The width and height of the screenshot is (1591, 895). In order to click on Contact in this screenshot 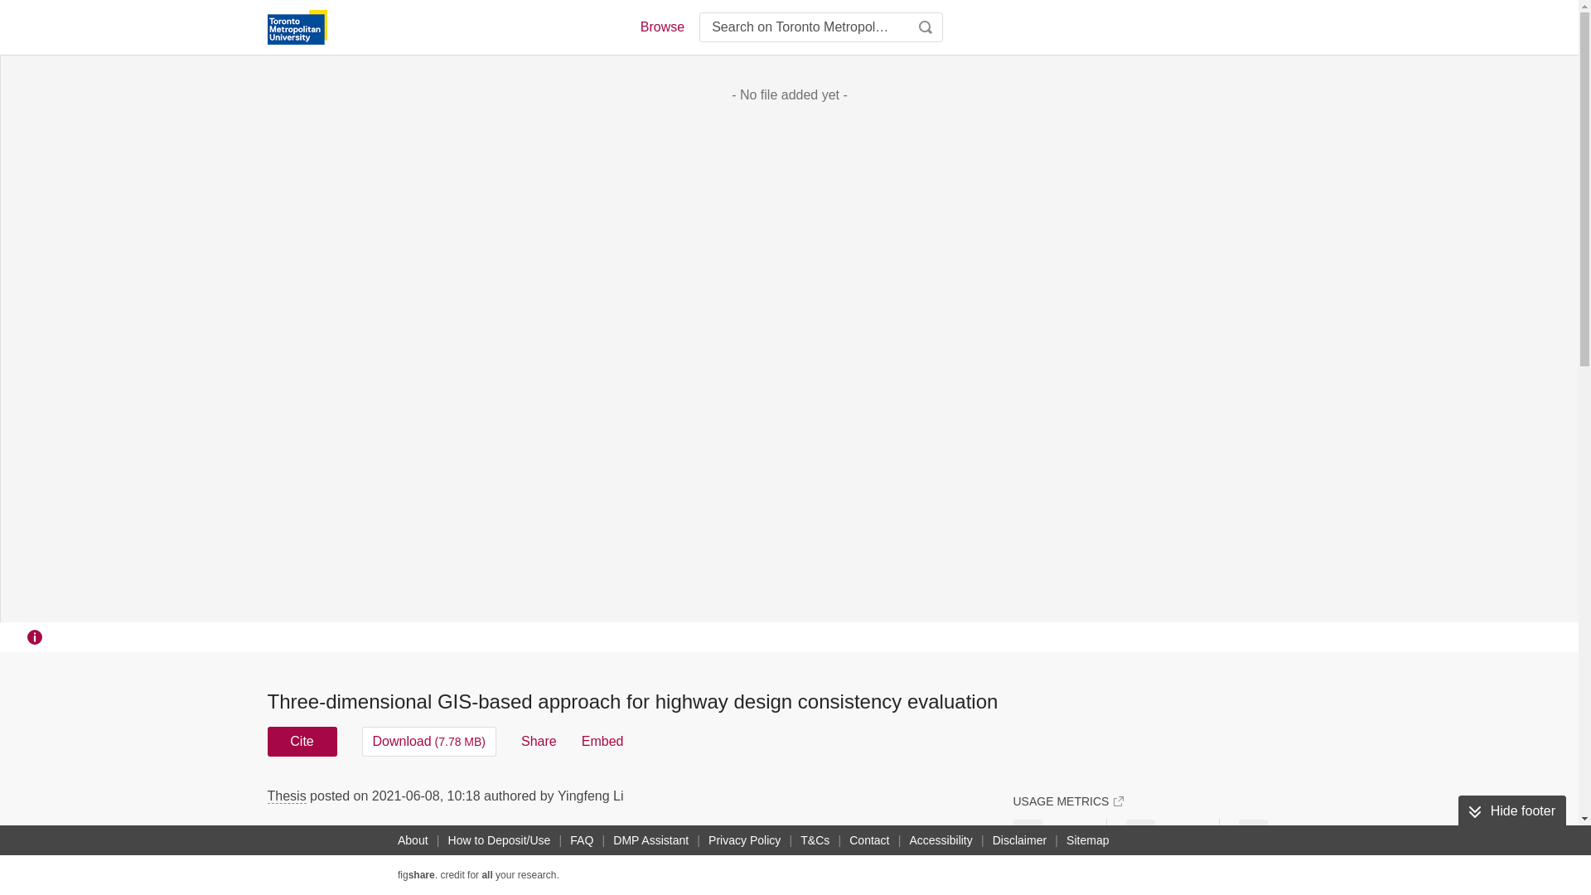, I will do `click(869, 840)`.